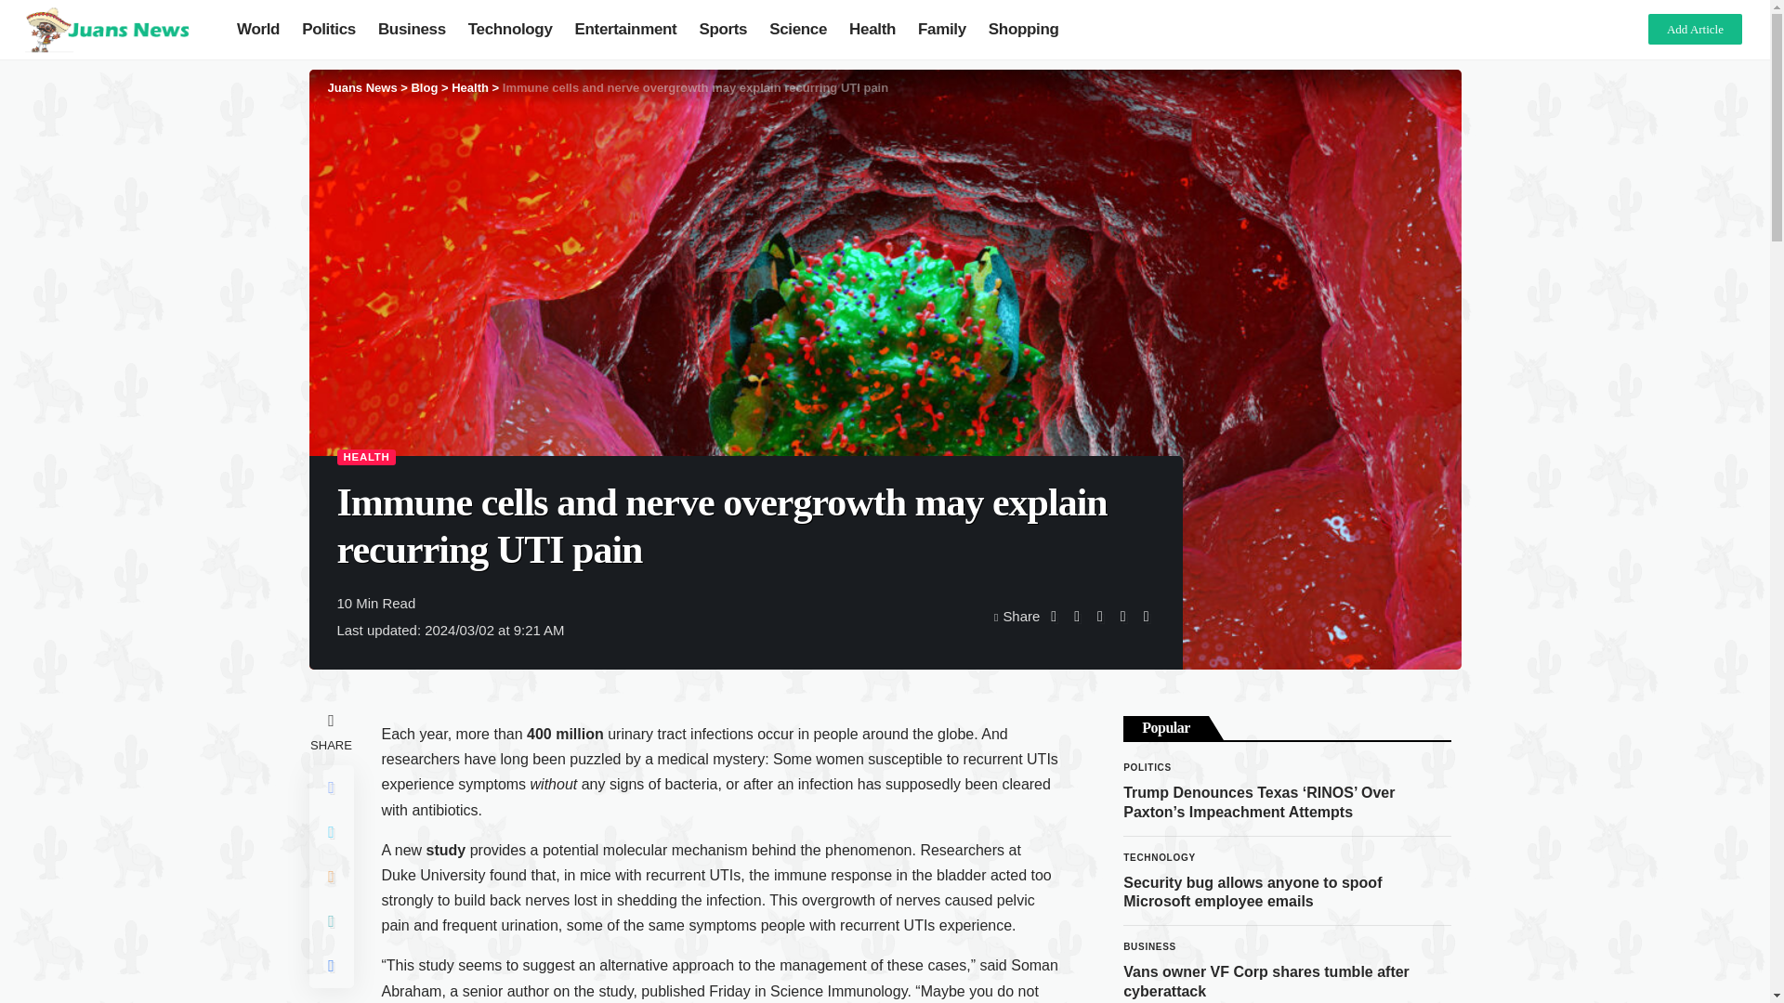 The height and width of the screenshot is (1003, 1784). What do you see at coordinates (1024, 30) in the screenshot?
I see `Shopping` at bounding box center [1024, 30].